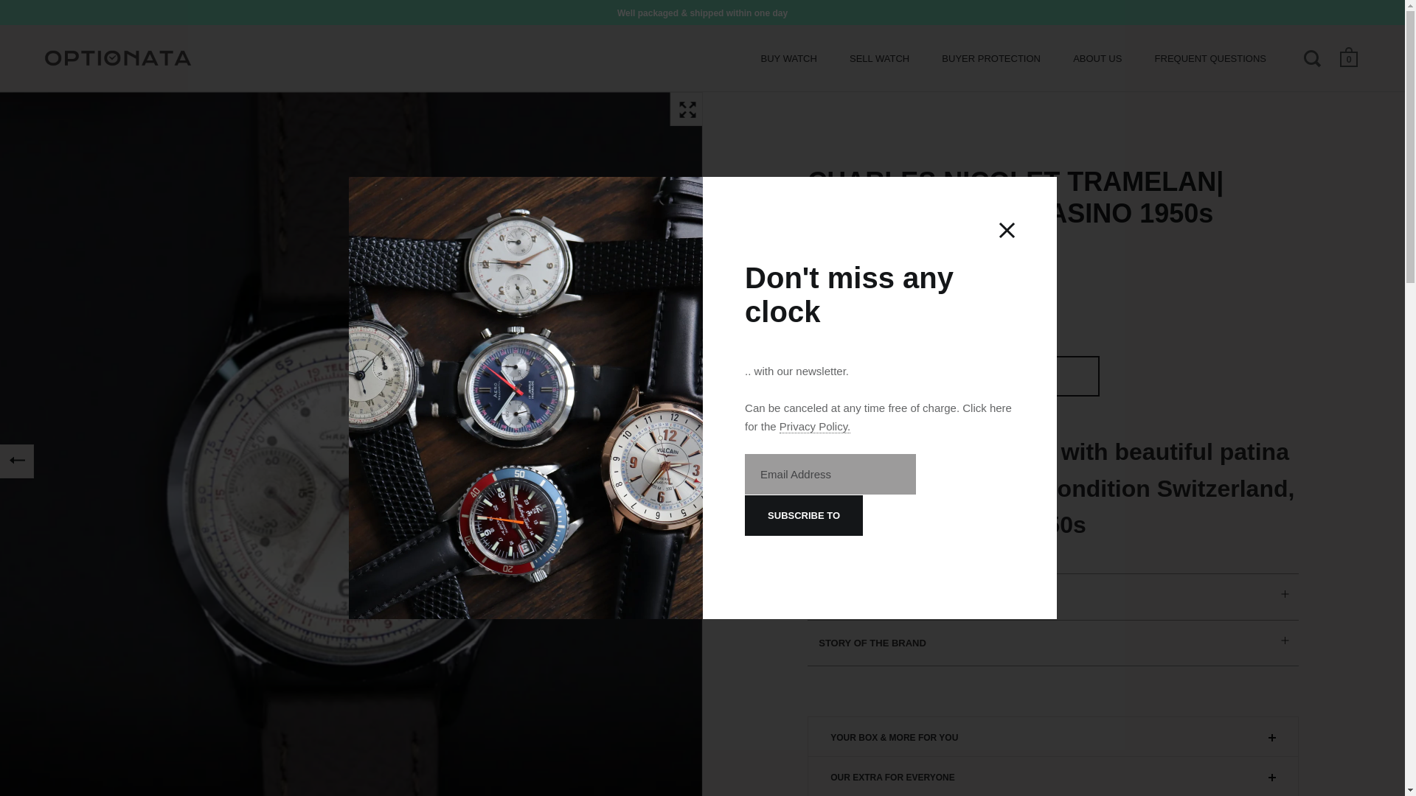 This screenshot has width=1416, height=796. Describe the element at coordinates (789, 59) in the screenshot. I see `BUY WATCH` at that location.